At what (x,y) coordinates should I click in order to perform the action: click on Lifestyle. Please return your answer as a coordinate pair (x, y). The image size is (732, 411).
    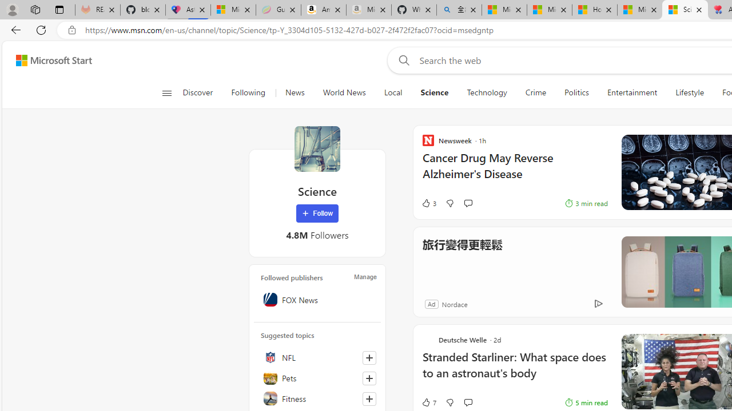
    Looking at the image, I should click on (689, 92).